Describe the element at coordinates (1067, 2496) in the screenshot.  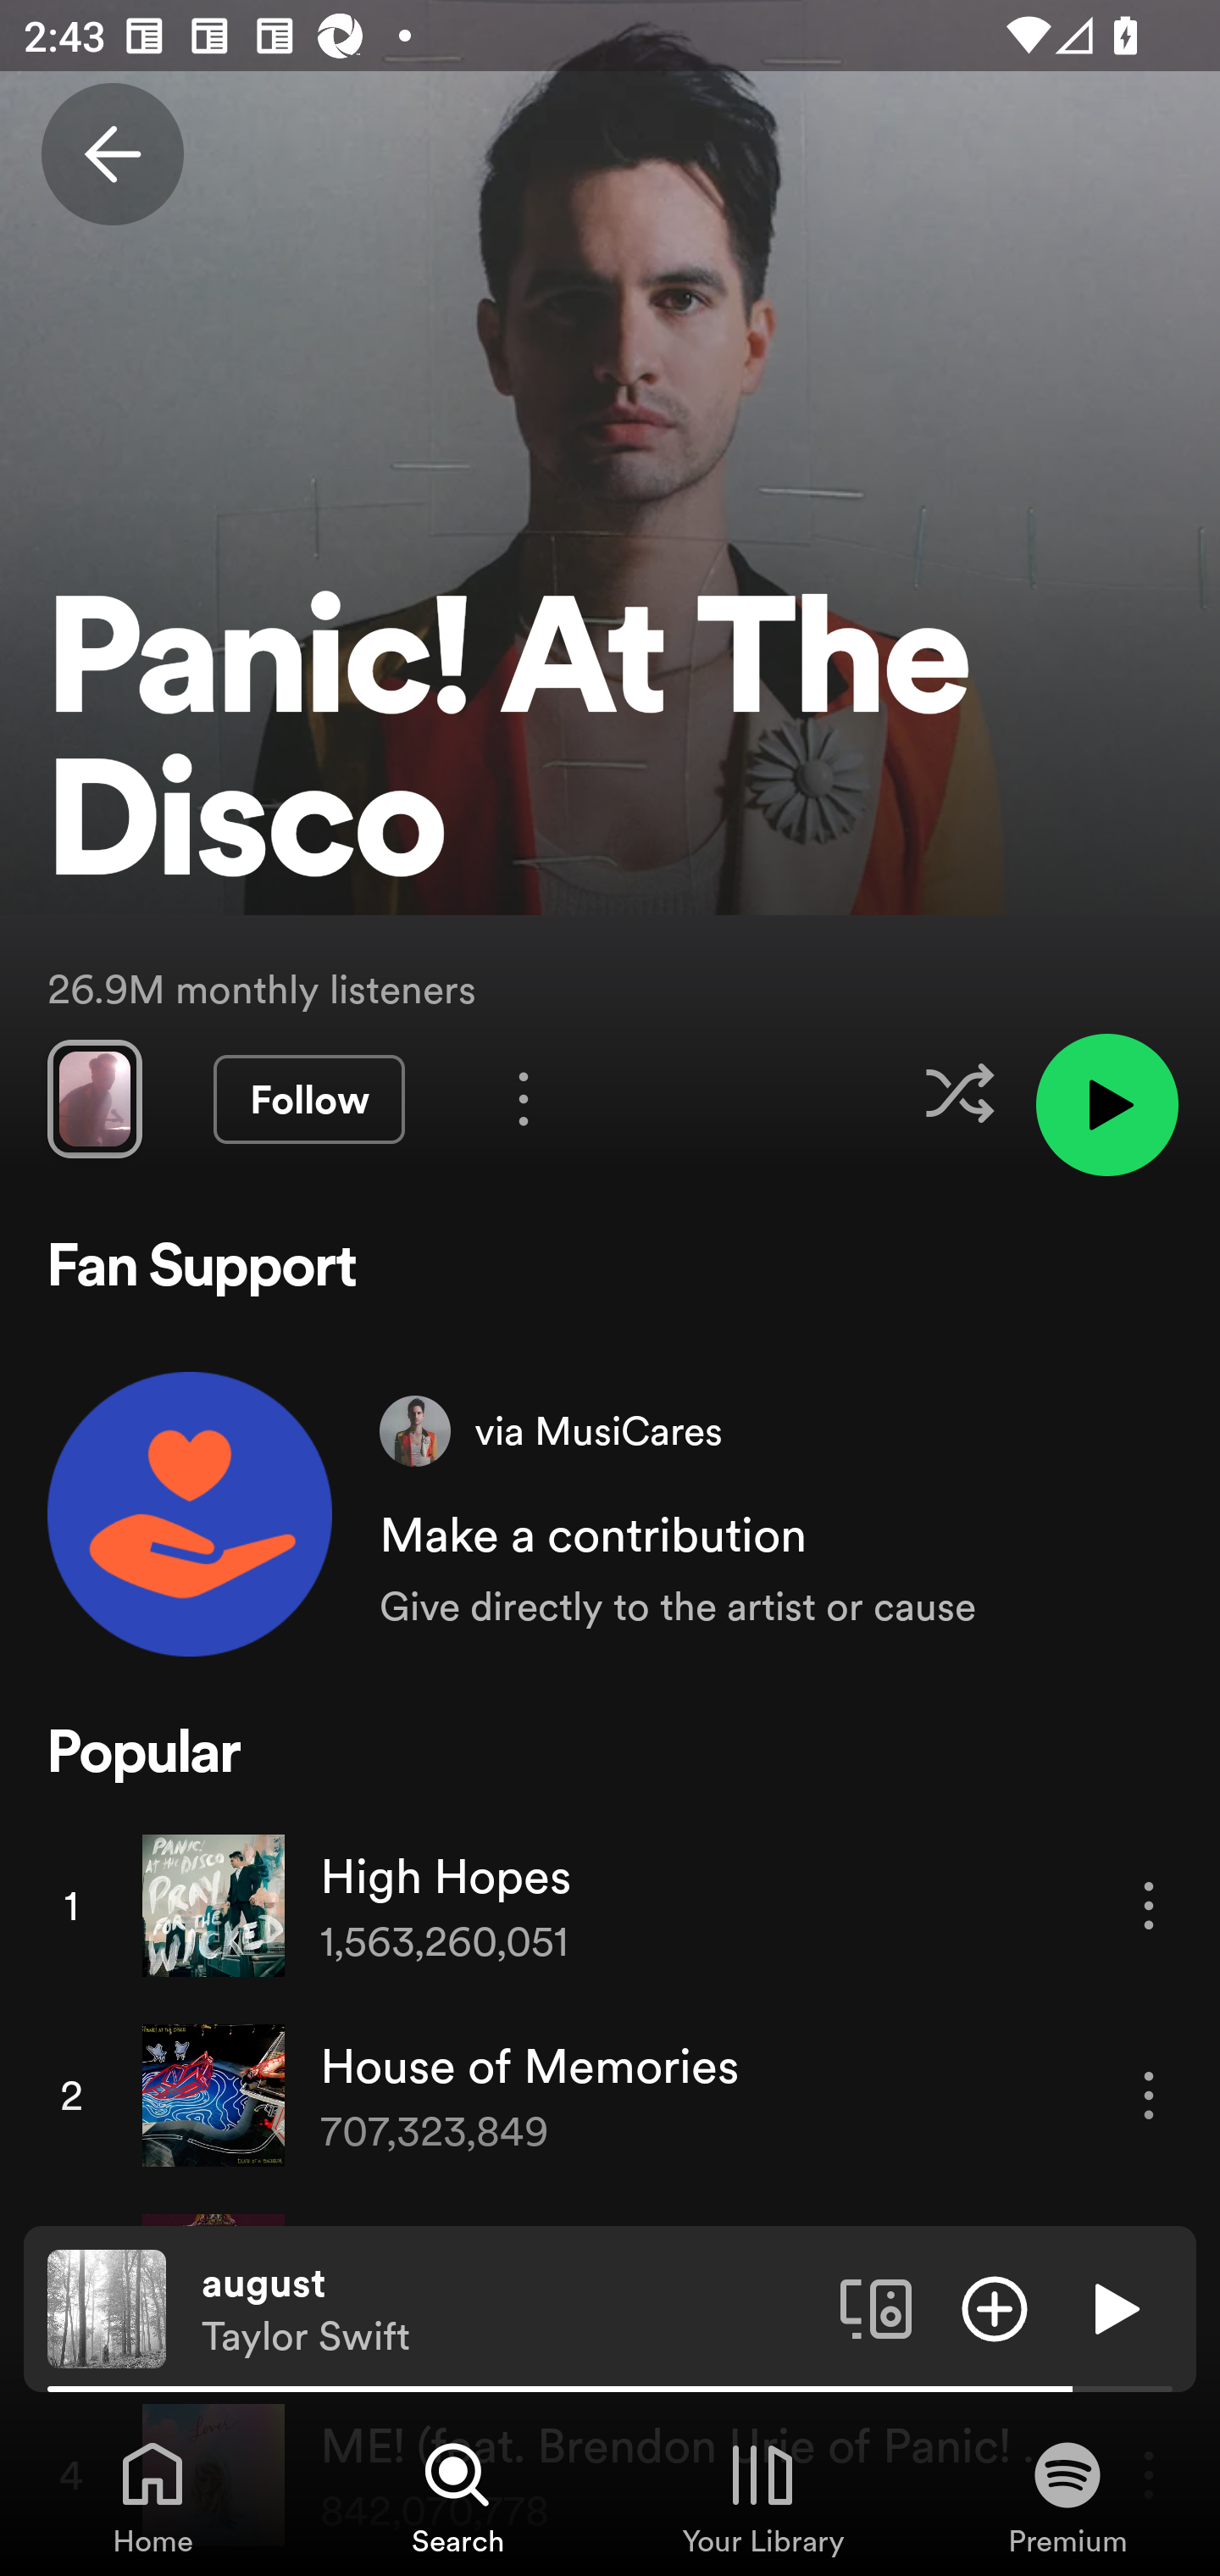
I see `Premium, Tab 4 of 4 Premium Premium` at that location.